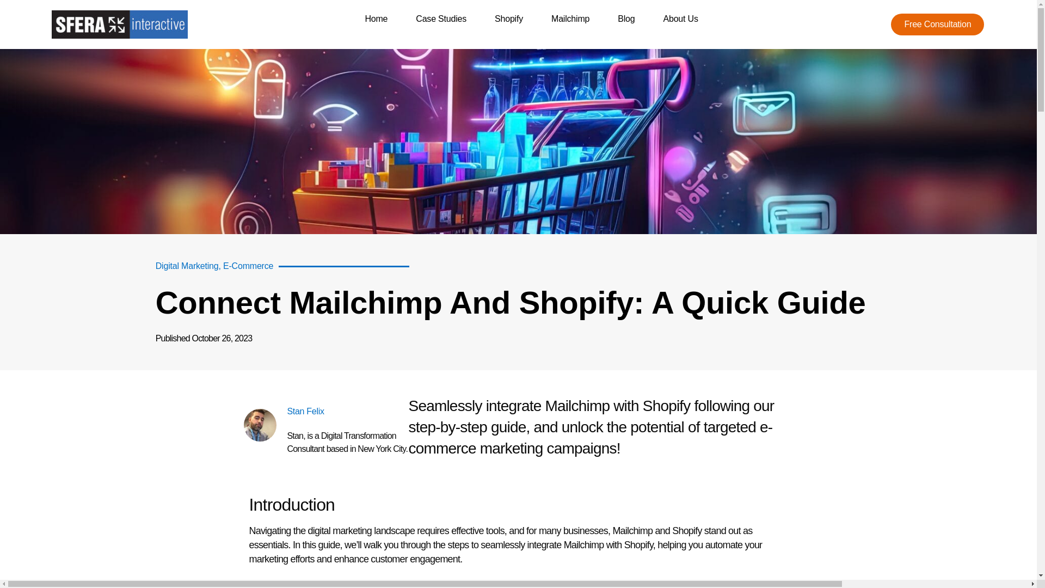 The width and height of the screenshot is (1045, 588). What do you see at coordinates (441, 19) in the screenshot?
I see `Case Studies` at bounding box center [441, 19].